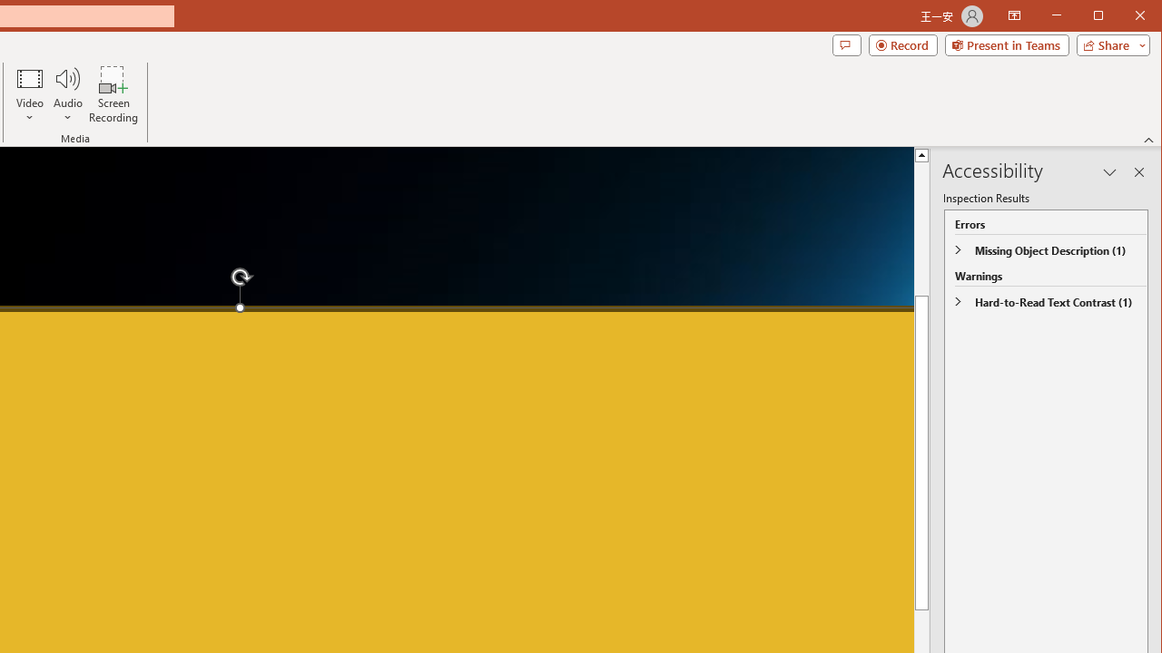 This screenshot has width=1162, height=653. Describe the element at coordinates (1014, 16) in the screenshot. I see `Ribbon Display Options` at that location.